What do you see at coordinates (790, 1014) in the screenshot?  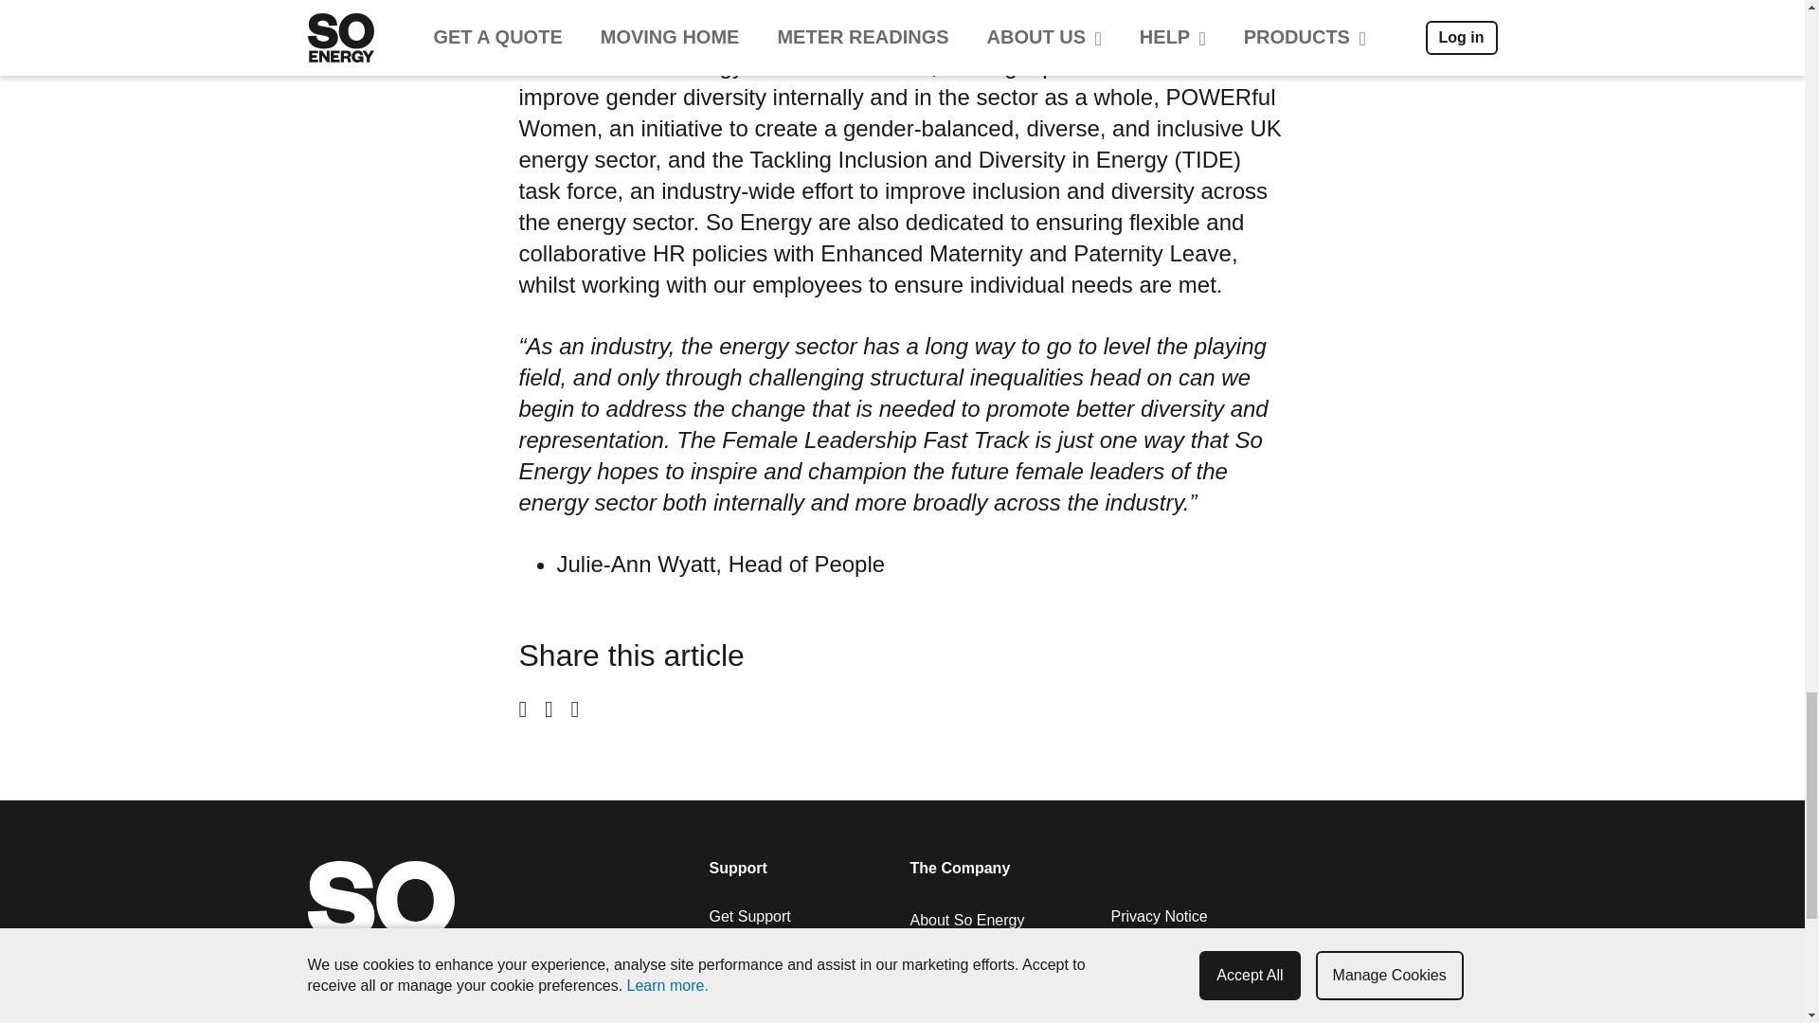 I see `Smart Export Guarantee` at bounding box center [790, 1014].